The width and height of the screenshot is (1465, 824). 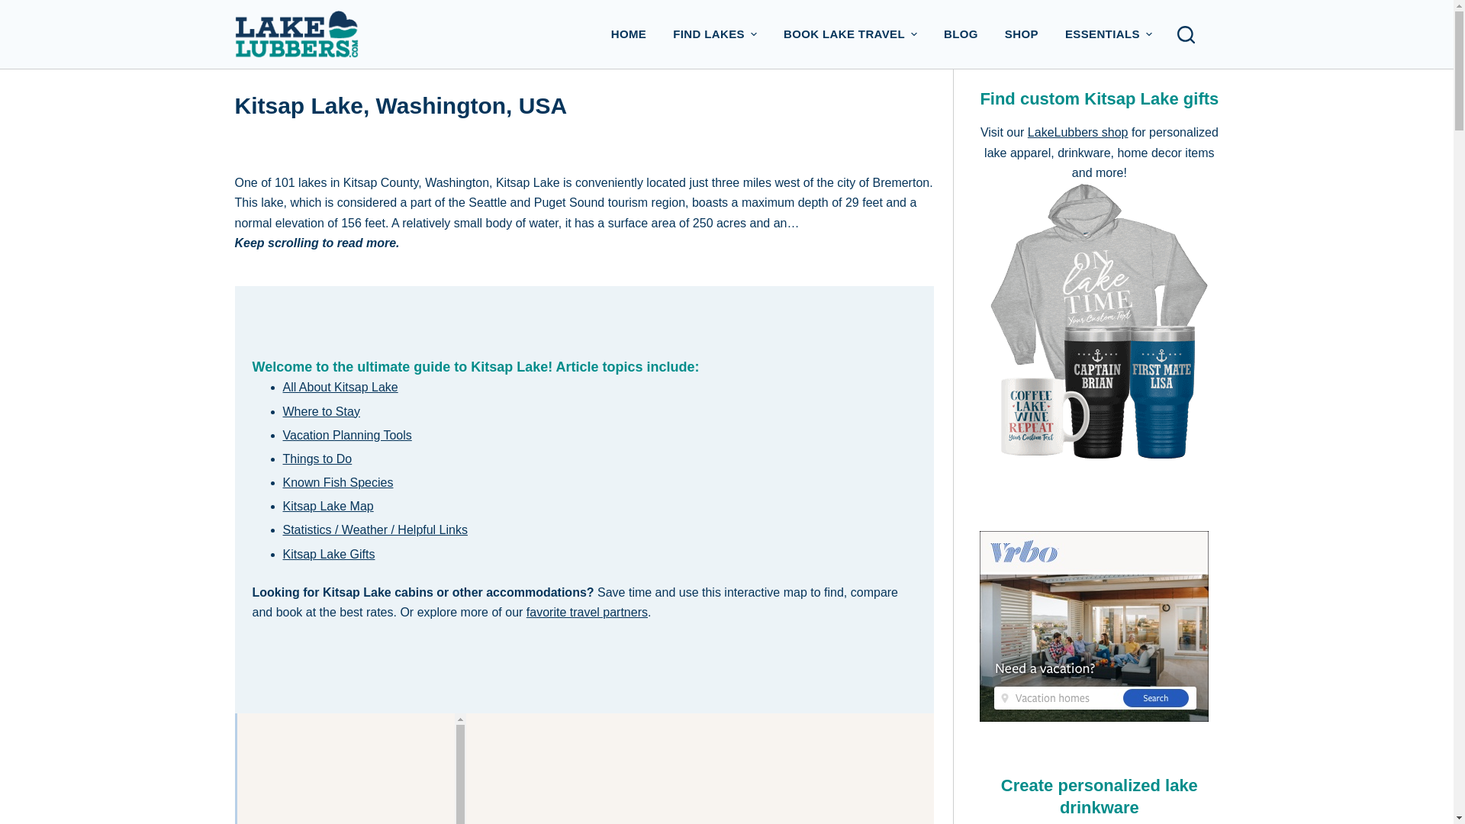 I want to click on FIND LAKES, so click(x=715, y=34).